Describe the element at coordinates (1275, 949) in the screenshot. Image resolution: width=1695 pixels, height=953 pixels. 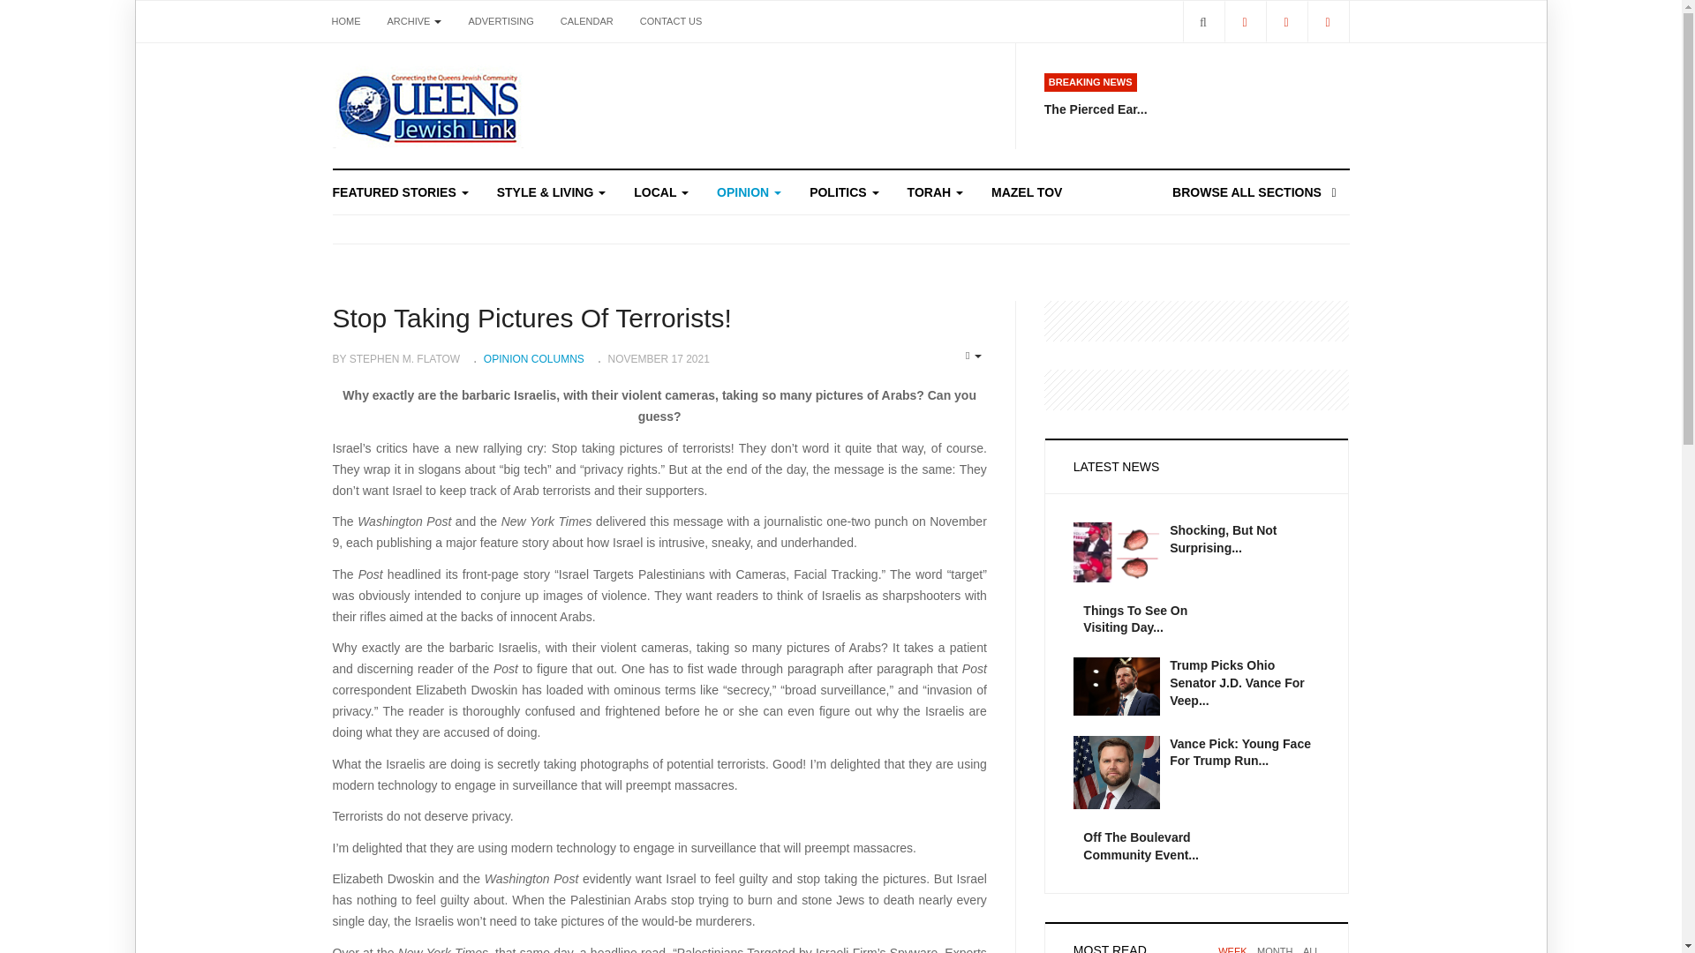
I see `Month` at that location.